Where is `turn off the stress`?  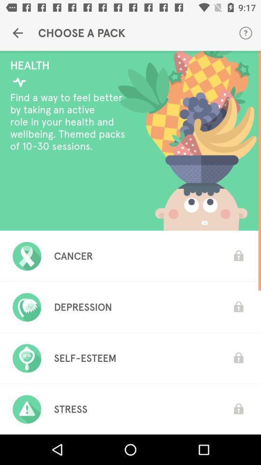 turn off the stress is located at coordinates (71, 409).